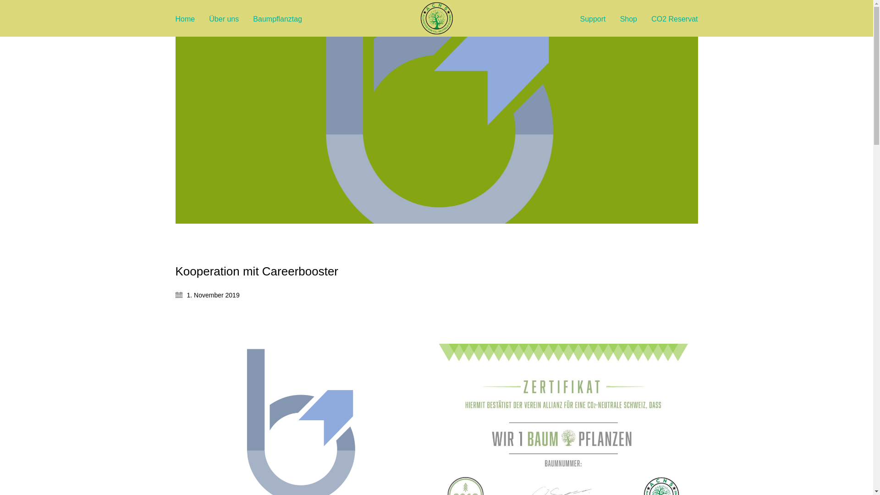 The width and height of the screenshot is (880, 495). I want to click on Support, so click(593, 19).